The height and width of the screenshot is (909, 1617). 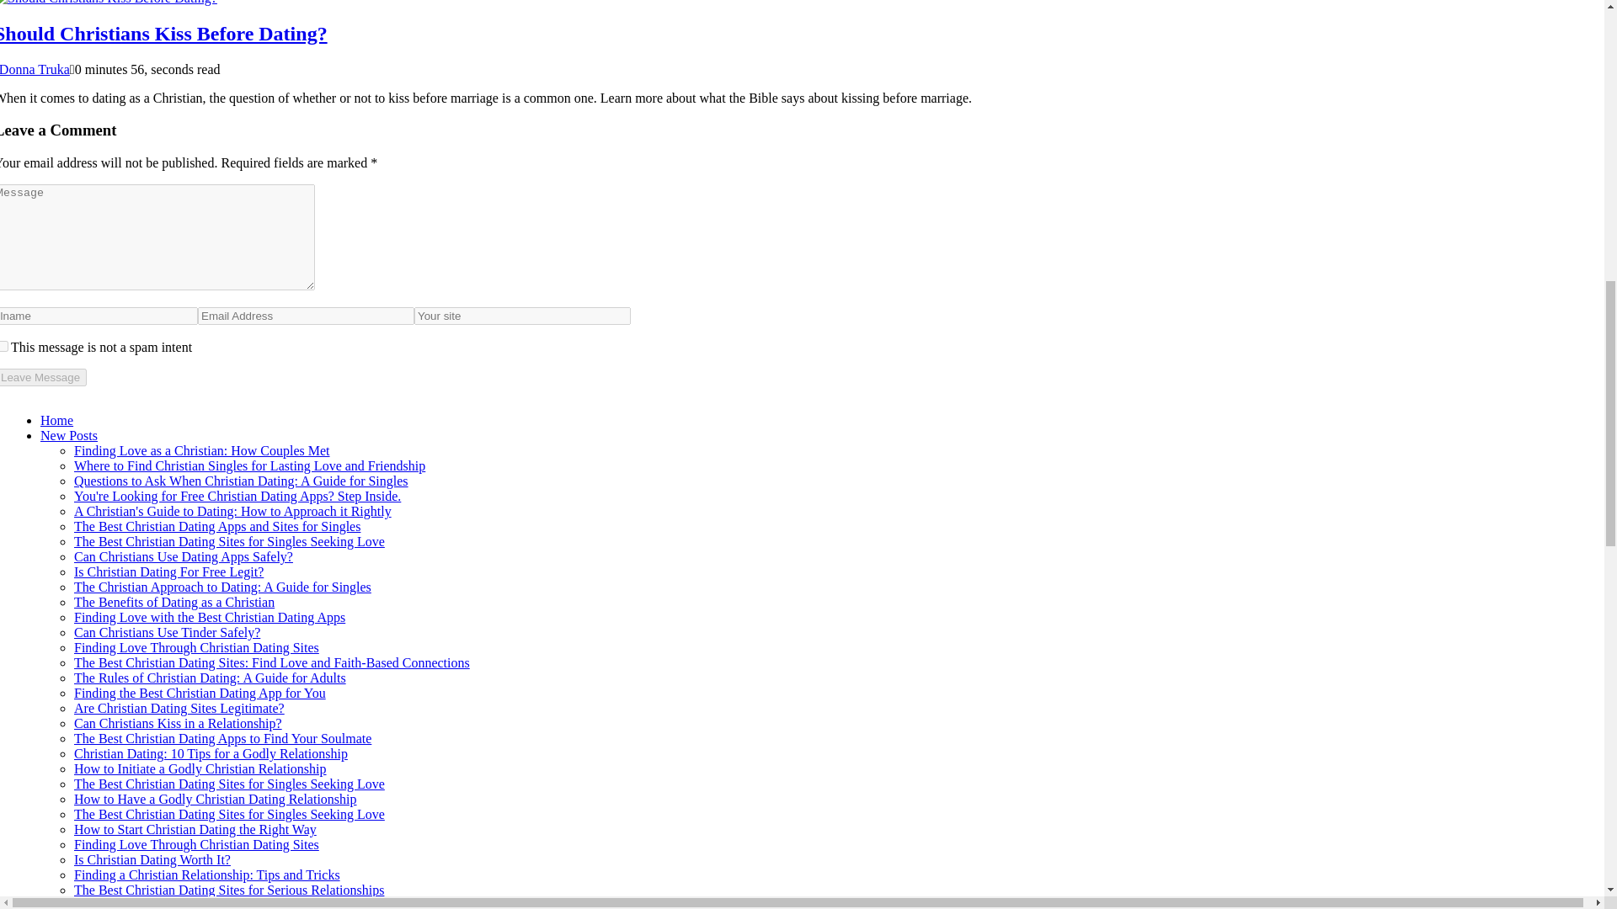 What do you see at coordinates (56, 420) in the screenshot?
I see `Home` at bounding box center [56, 420].